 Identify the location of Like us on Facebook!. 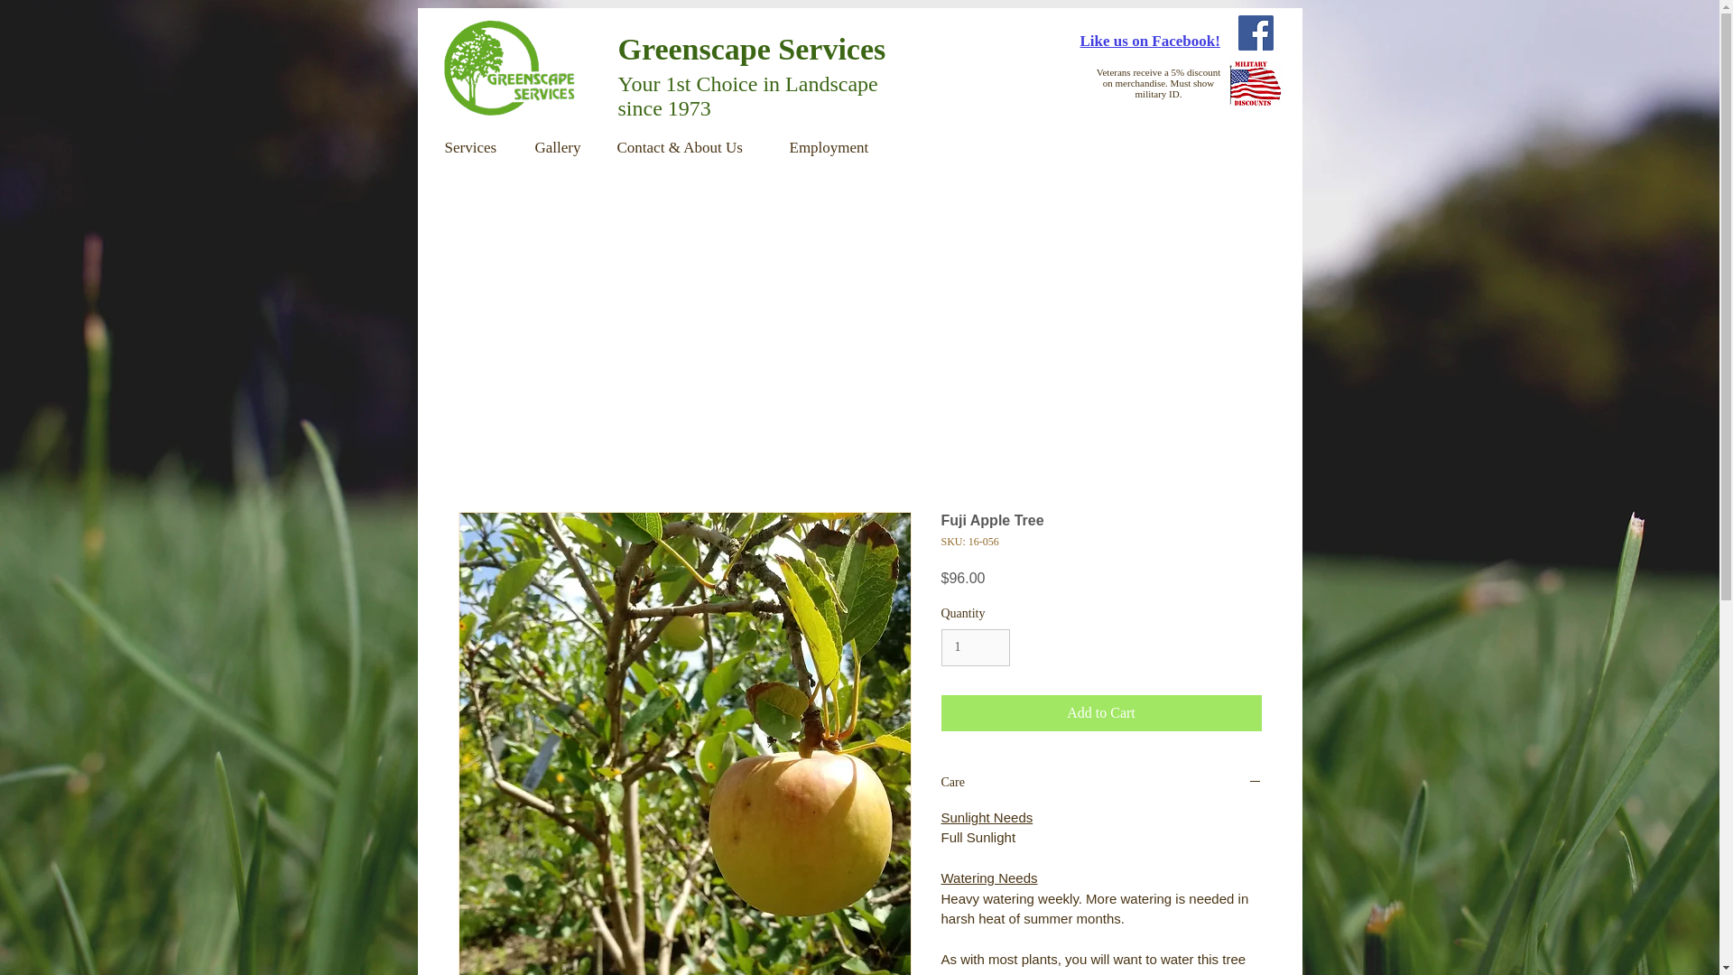
(1150, 41).